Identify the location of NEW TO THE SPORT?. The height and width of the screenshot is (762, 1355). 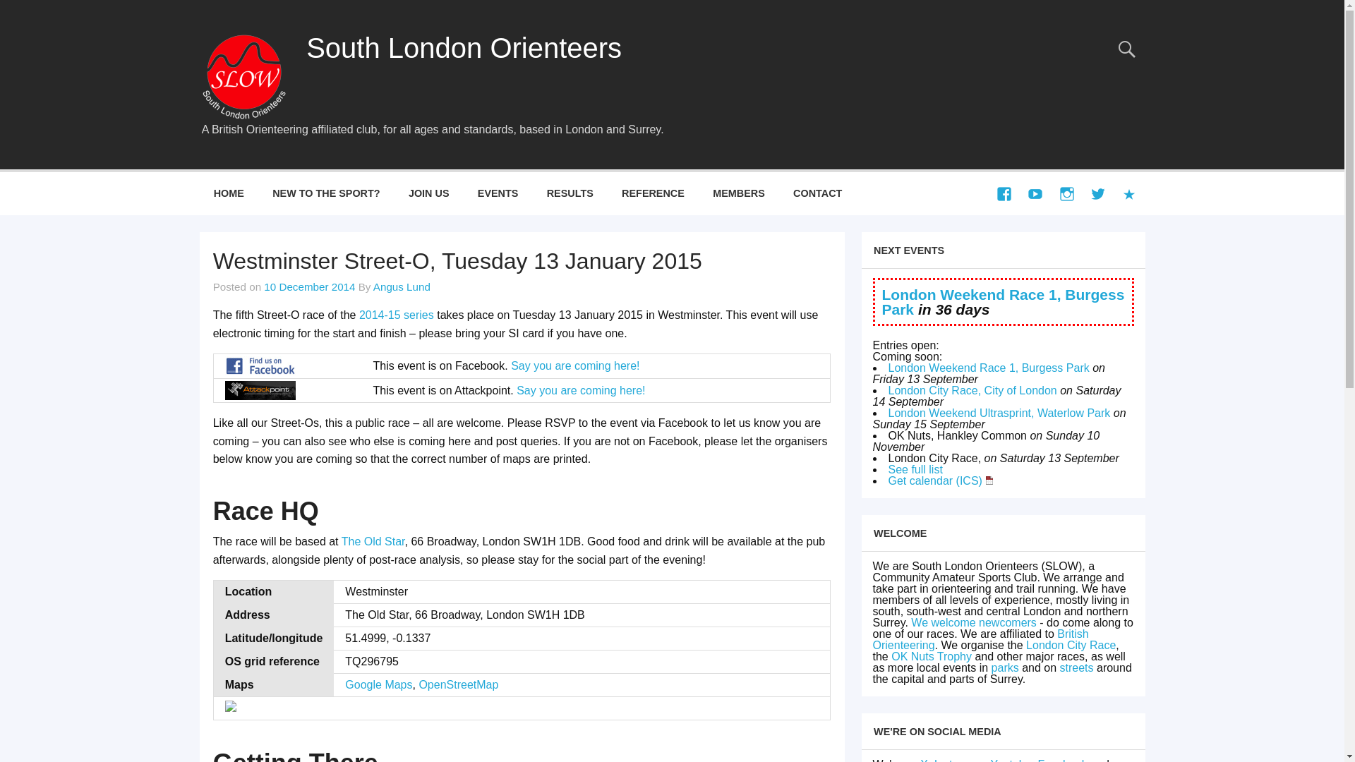
(326, 193).